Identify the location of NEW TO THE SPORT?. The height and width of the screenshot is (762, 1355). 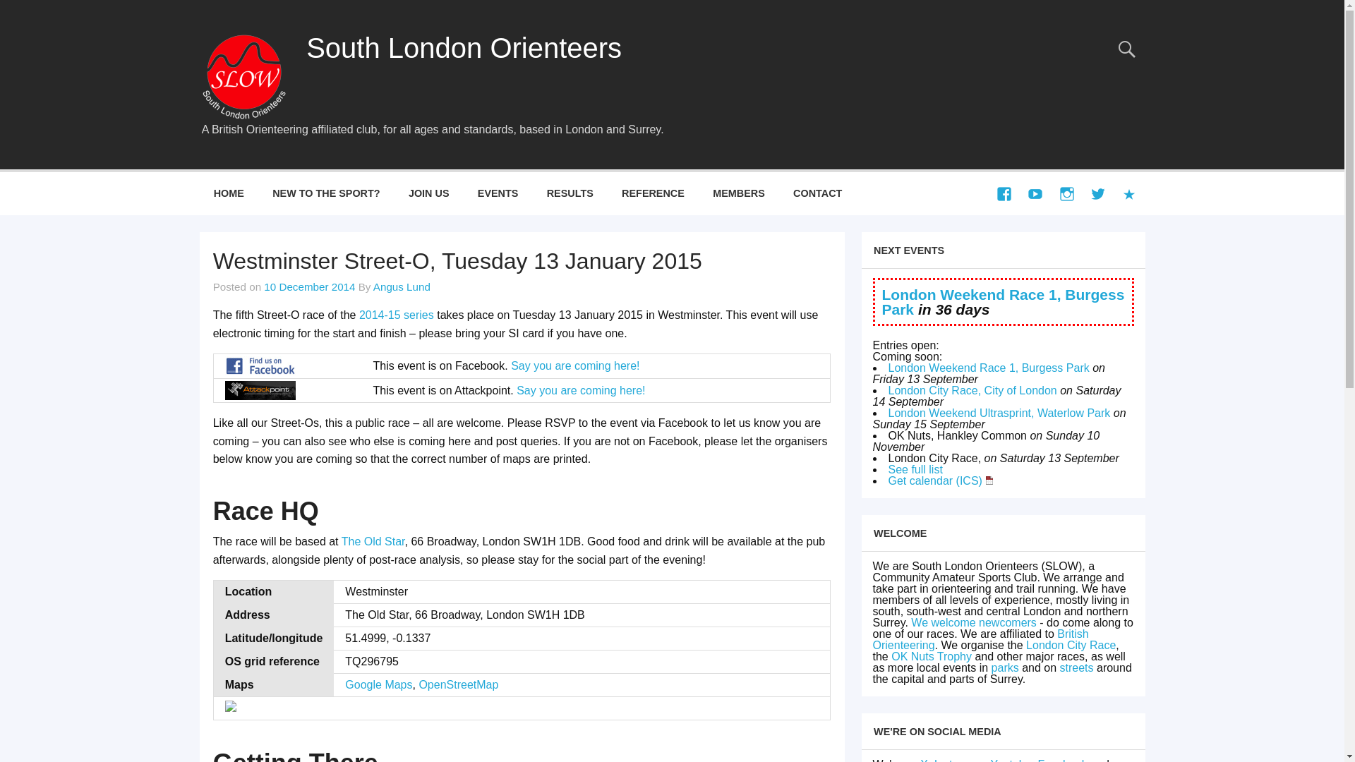
(326, 193).